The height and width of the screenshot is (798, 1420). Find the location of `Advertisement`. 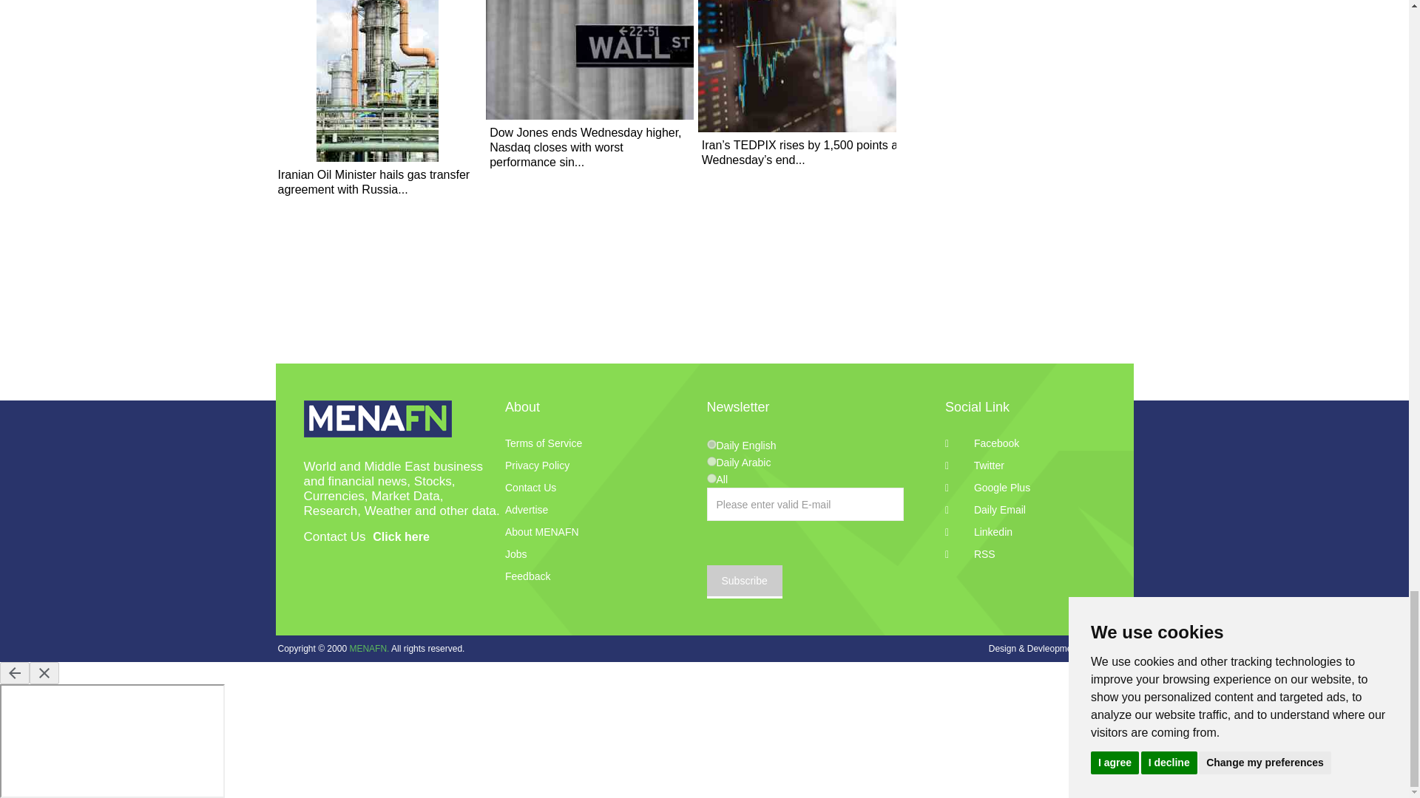

Advertisement is located at coordinates (704, 327).